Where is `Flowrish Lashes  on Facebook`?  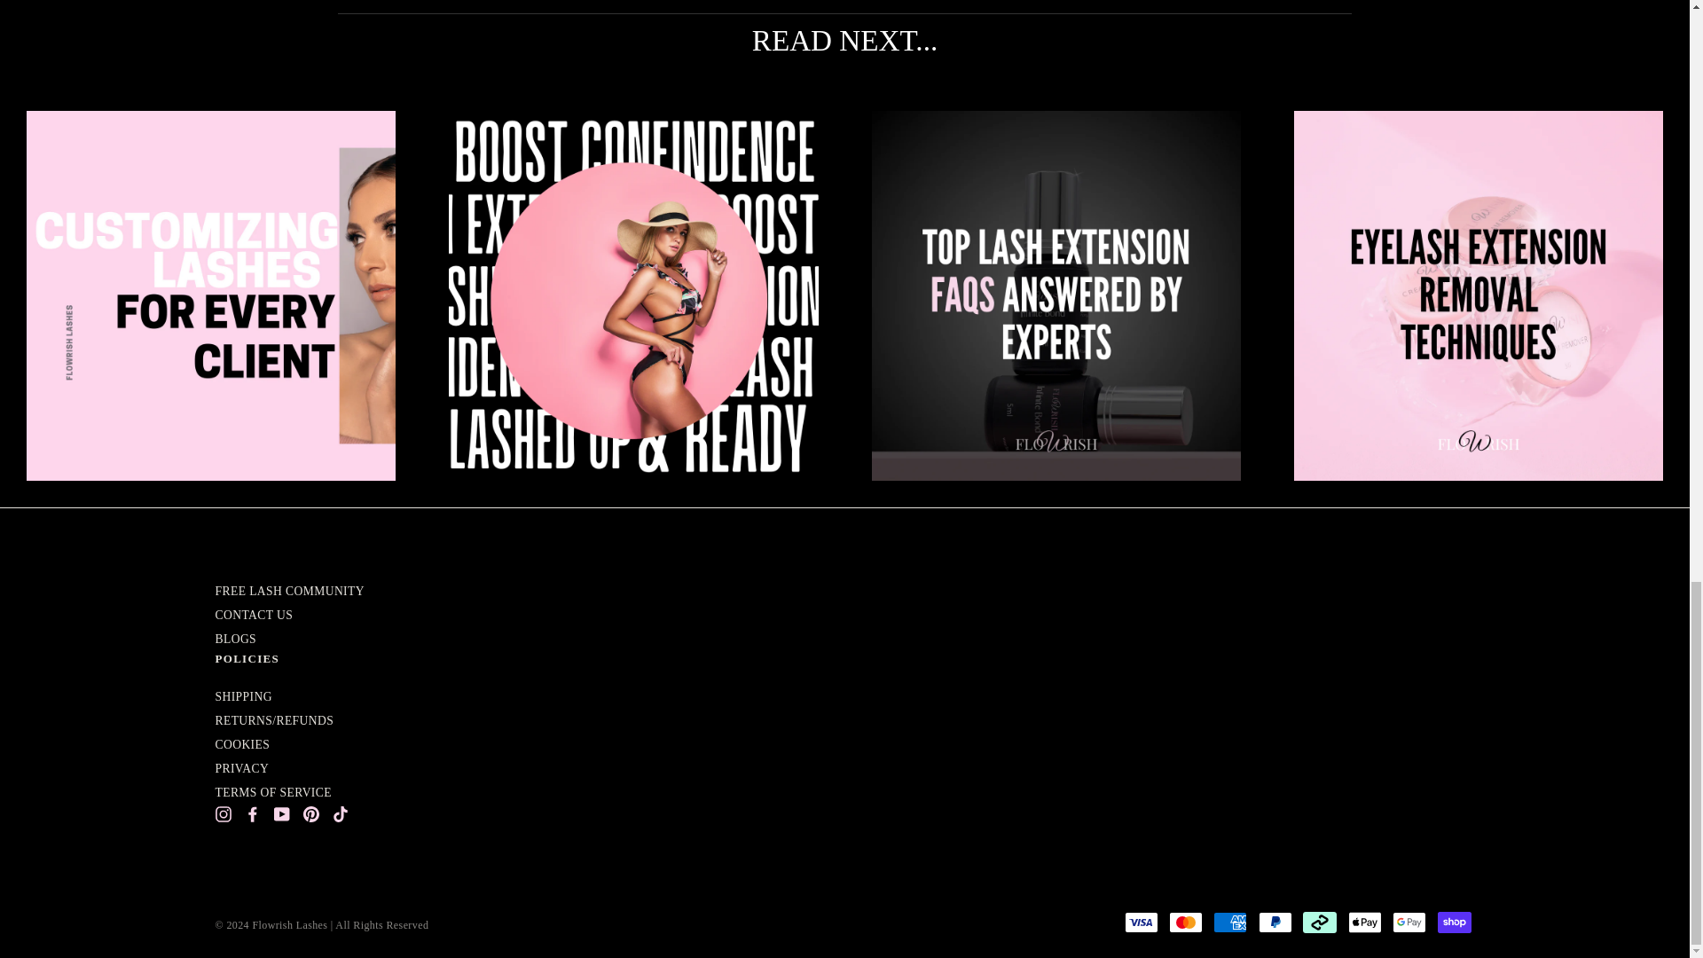 Flowrish Lashes  on Facebook is located at coordinates (252, 813).